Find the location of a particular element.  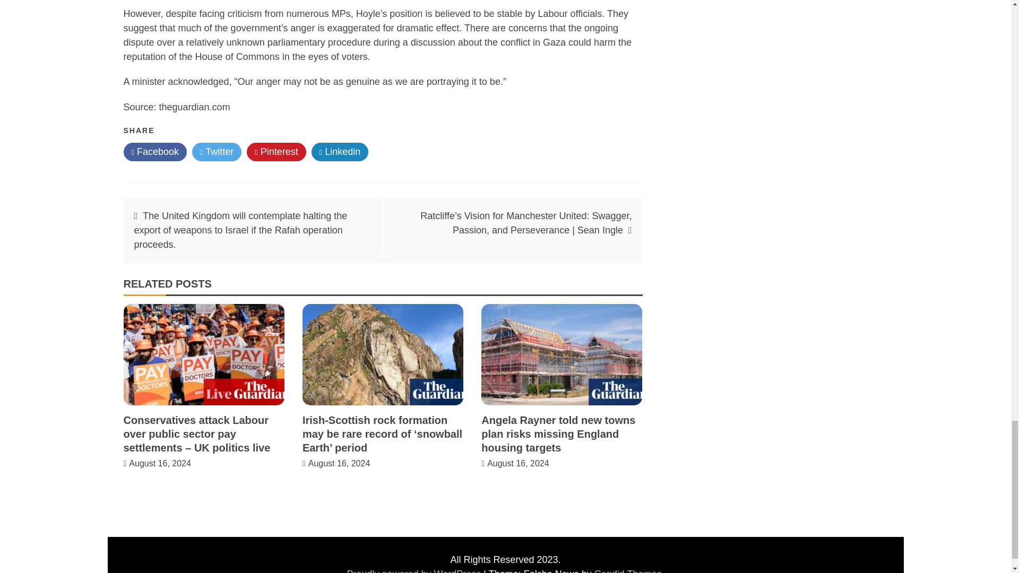

Pinterest is located at coordinates (276, 152).